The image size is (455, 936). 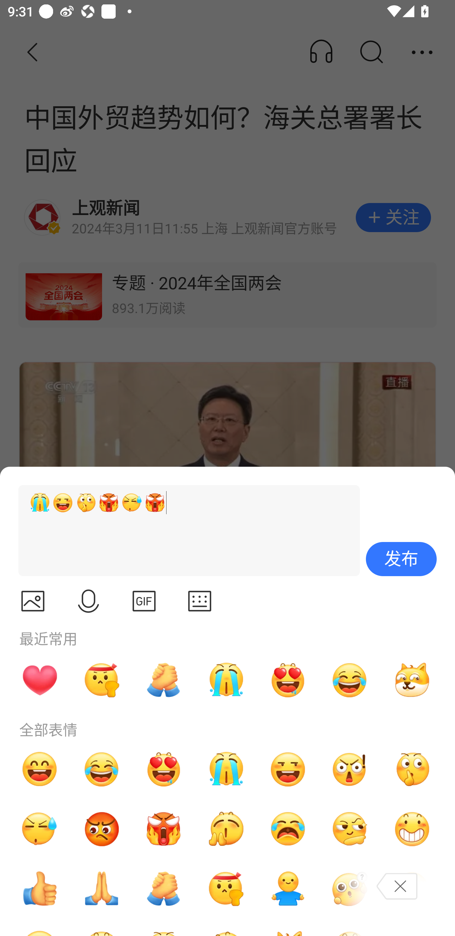 What do you see at coordinates (200, 601) in the screenshot?
I see `` at bounding box center [200, 601].